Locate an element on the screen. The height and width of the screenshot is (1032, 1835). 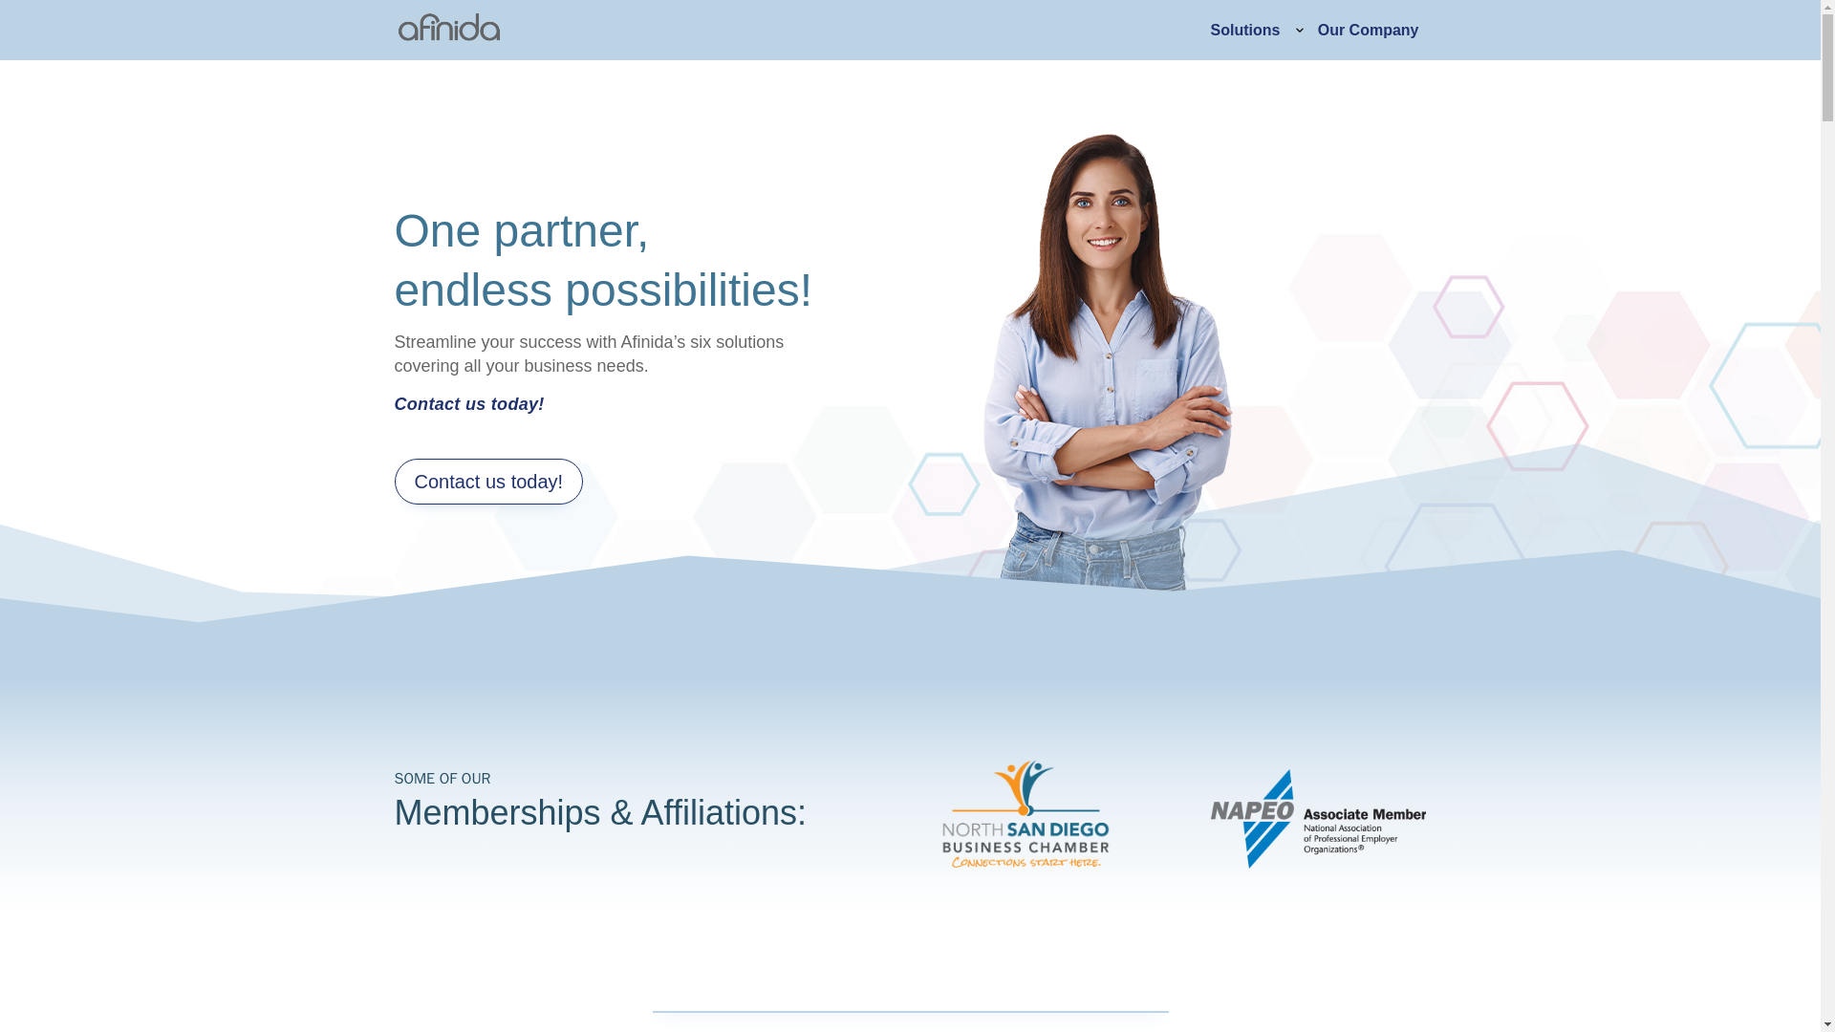
Contact us today! is located at coordinates (488, 482).